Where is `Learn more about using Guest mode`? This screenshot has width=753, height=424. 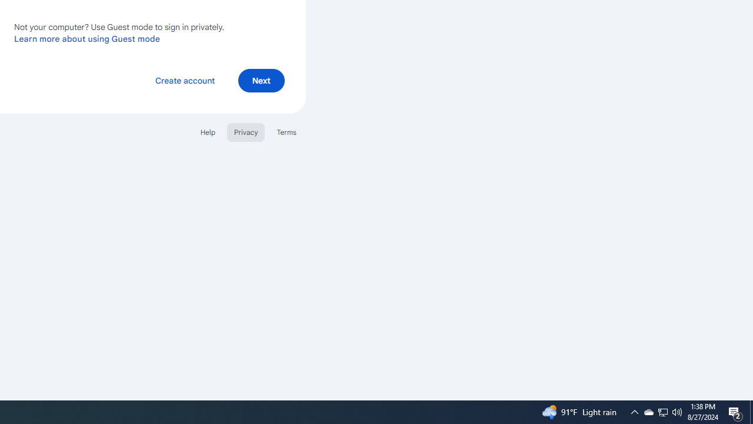
Learn more about using Guest mode is located at coordinates (87, 38).